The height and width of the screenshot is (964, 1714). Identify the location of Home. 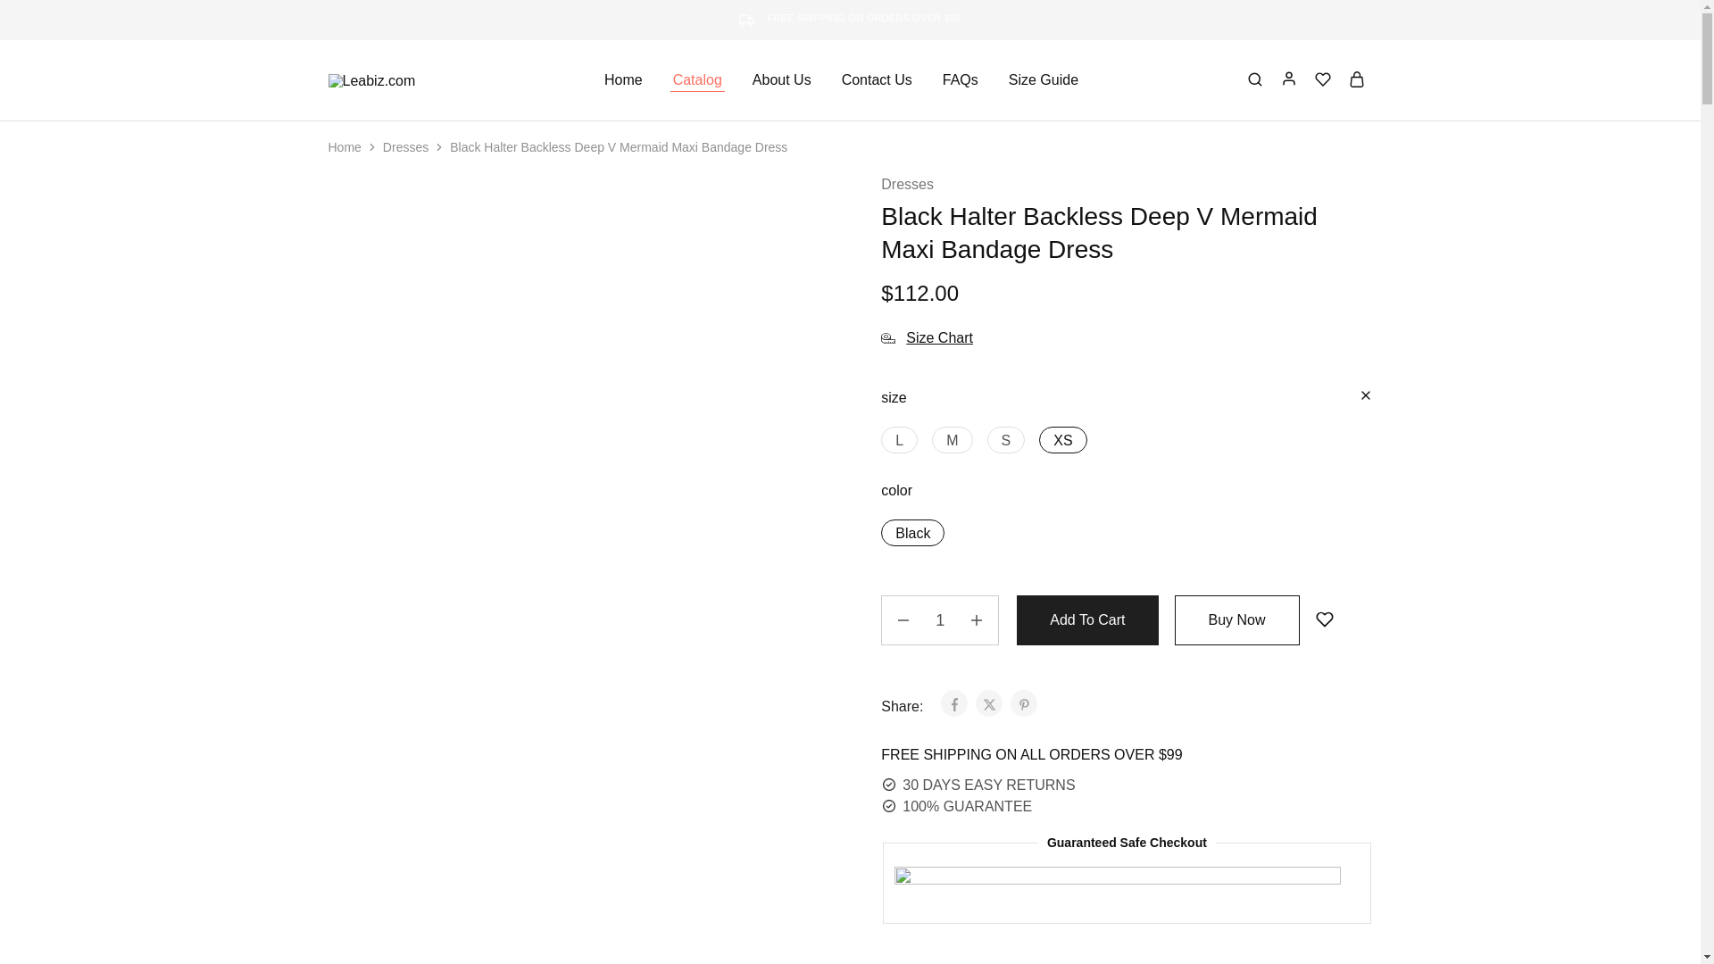
(345, 146).